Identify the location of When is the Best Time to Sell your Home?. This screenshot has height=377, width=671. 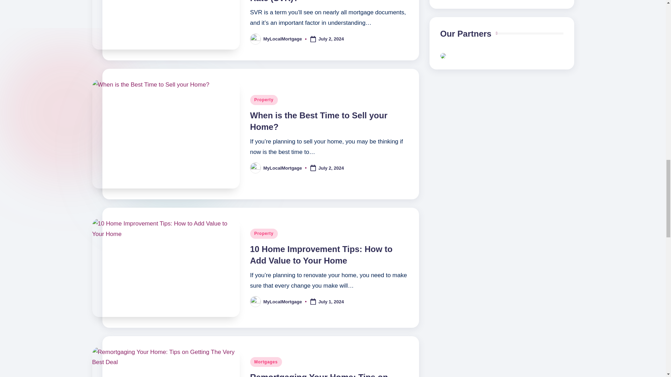
(319, 121).